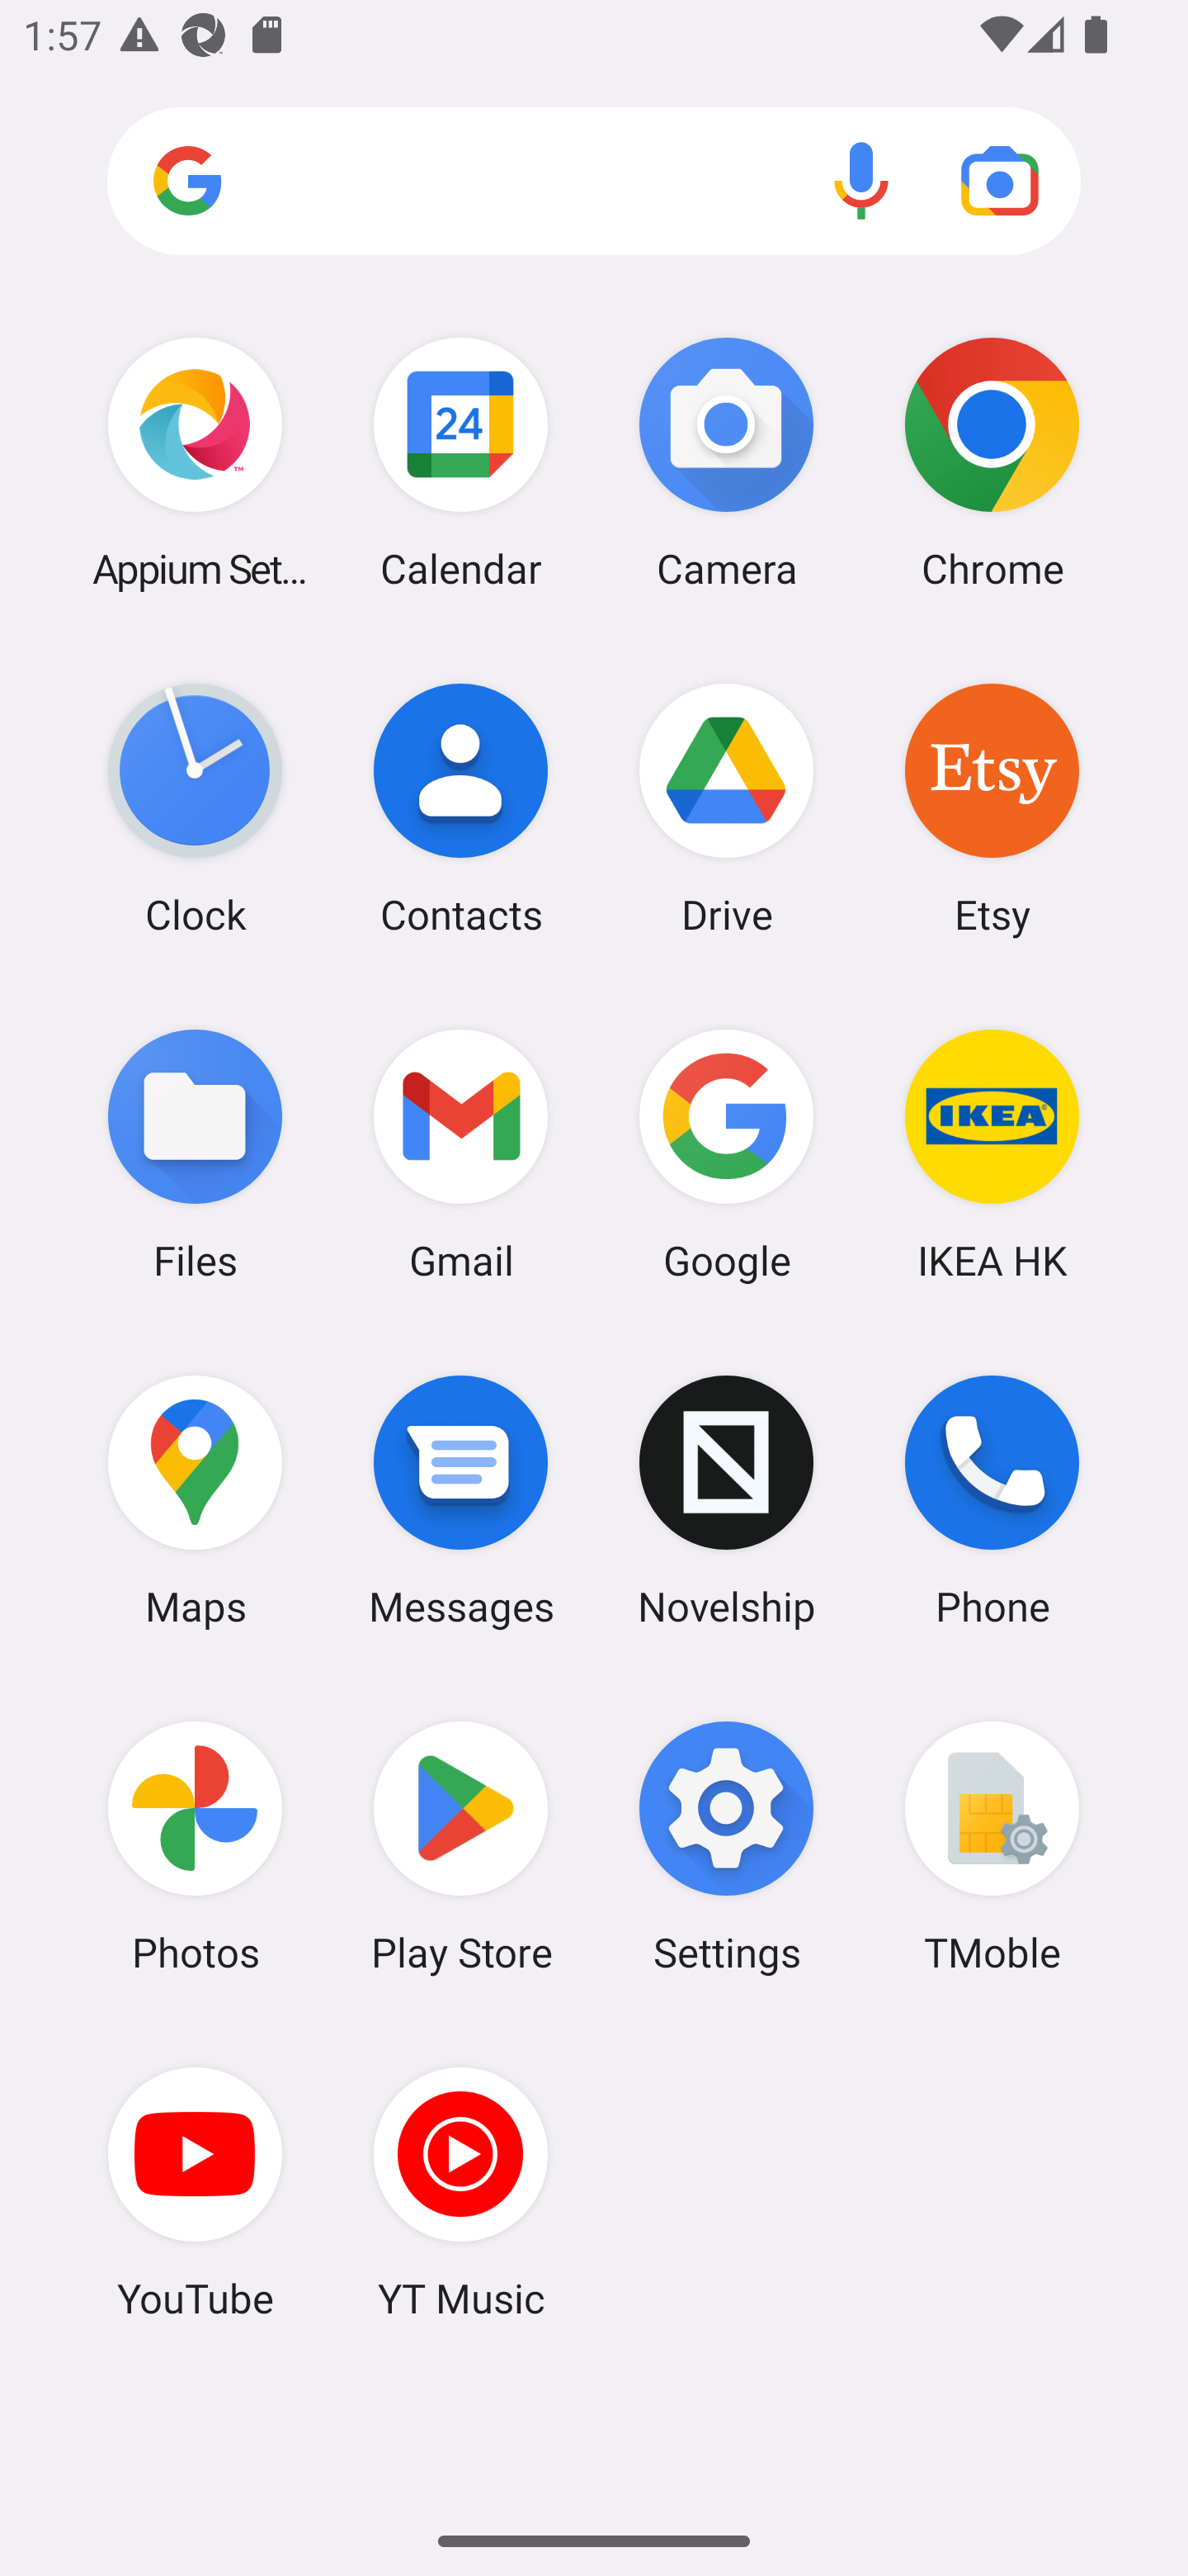  Describe the element at coordinates (992, 1847) in the screenshot. I see `TMoble` at that location.